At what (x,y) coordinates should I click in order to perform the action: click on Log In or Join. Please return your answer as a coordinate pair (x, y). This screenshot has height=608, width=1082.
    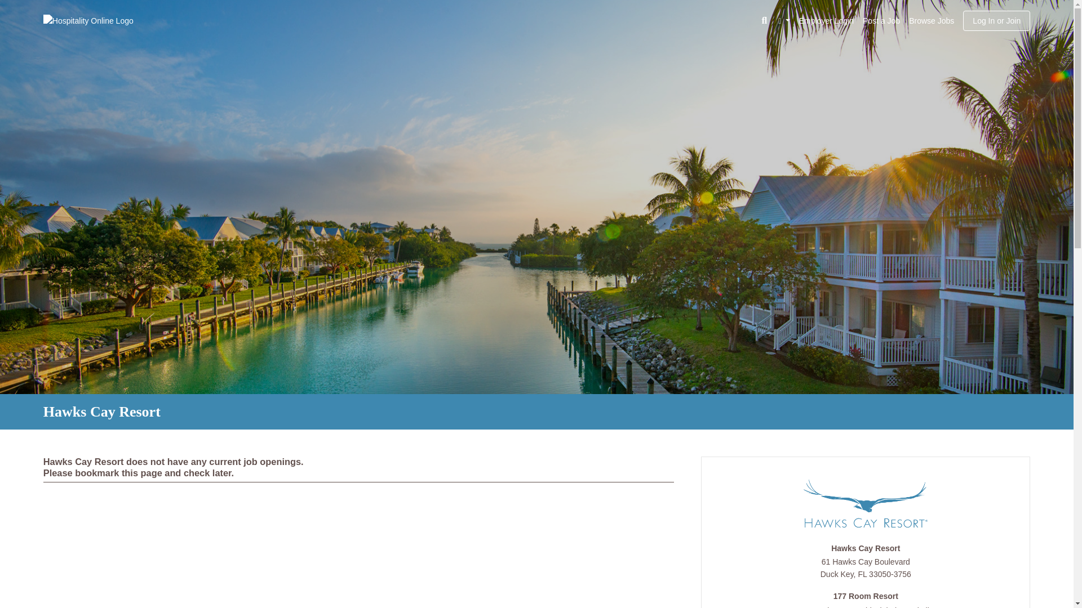
    Looking at the image, I should click on (996, 21).